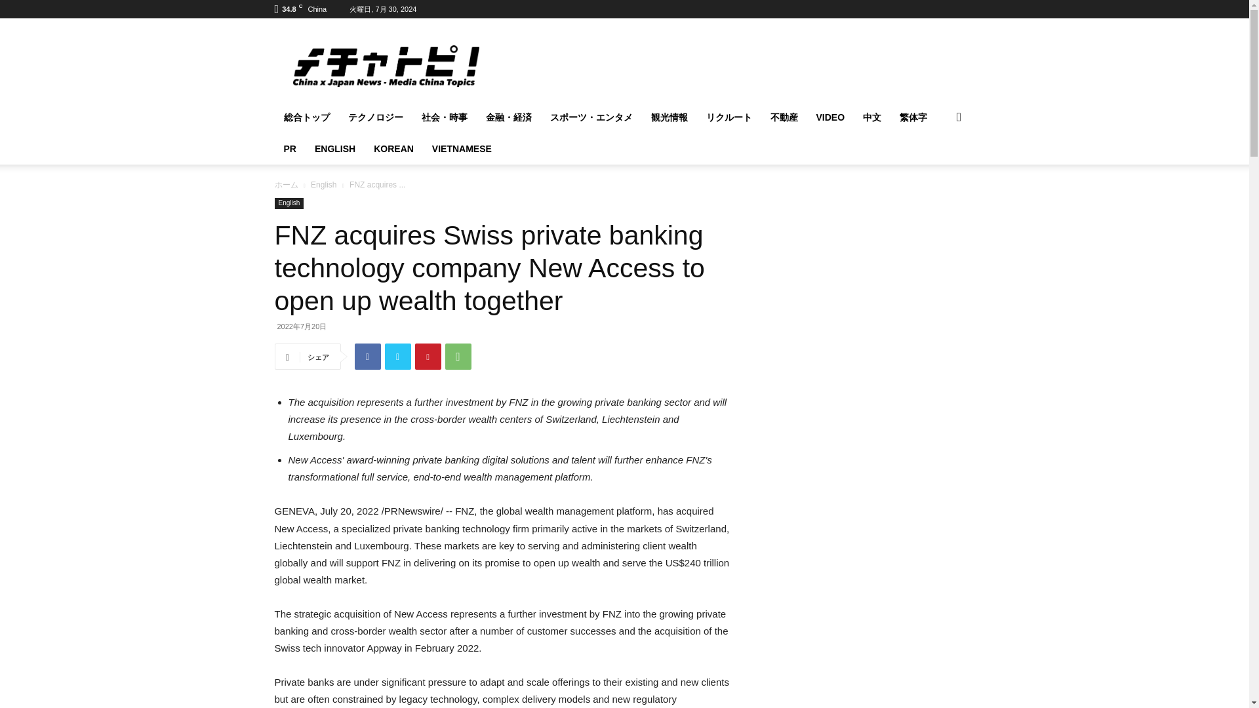 The width and height of the screenshot is (1259, 708). Describe the element at coordinates (428, 356) in the screenshot. I see `Pinterest` at that location.